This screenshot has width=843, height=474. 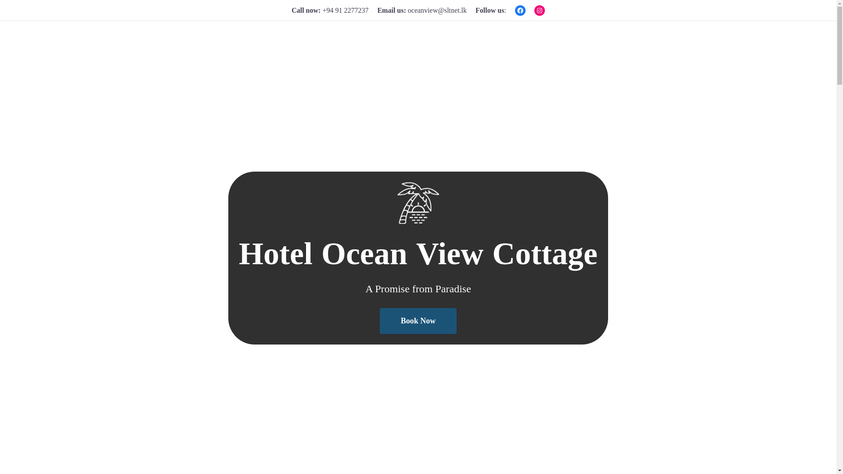 What do you see at coordinates (539, 10) in the screenshot?
I see `Instagram` at bounding box center [539, 10].